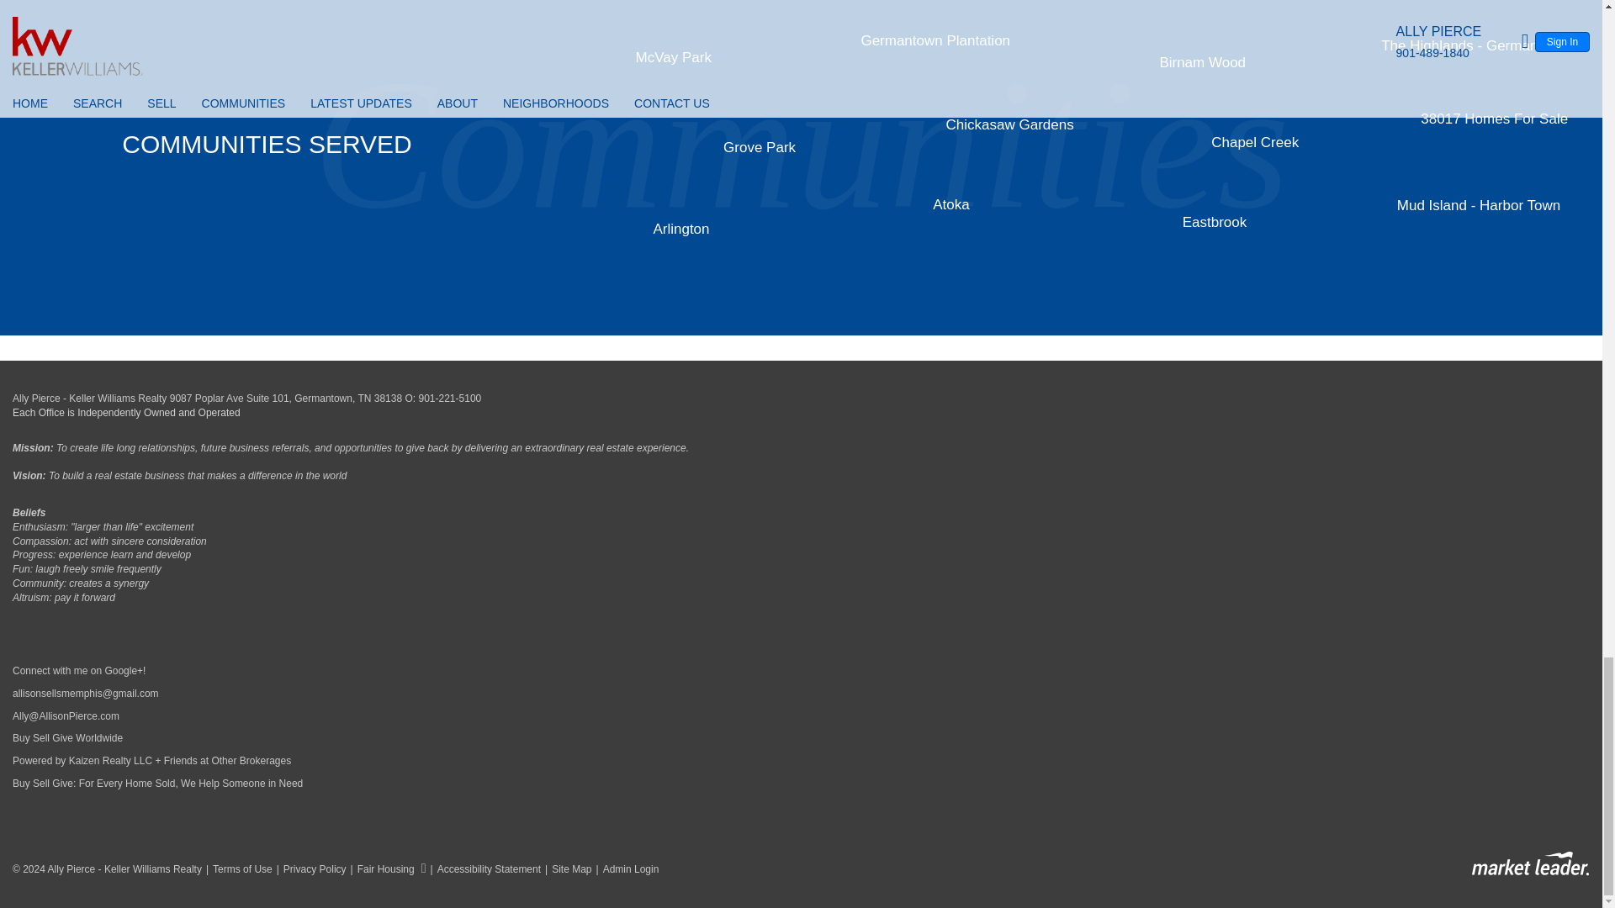  What do you see at coordinates (1494, 119) in the screenshot?
I see `38017 Homes For Sale` at bounding box center [1494, 119].